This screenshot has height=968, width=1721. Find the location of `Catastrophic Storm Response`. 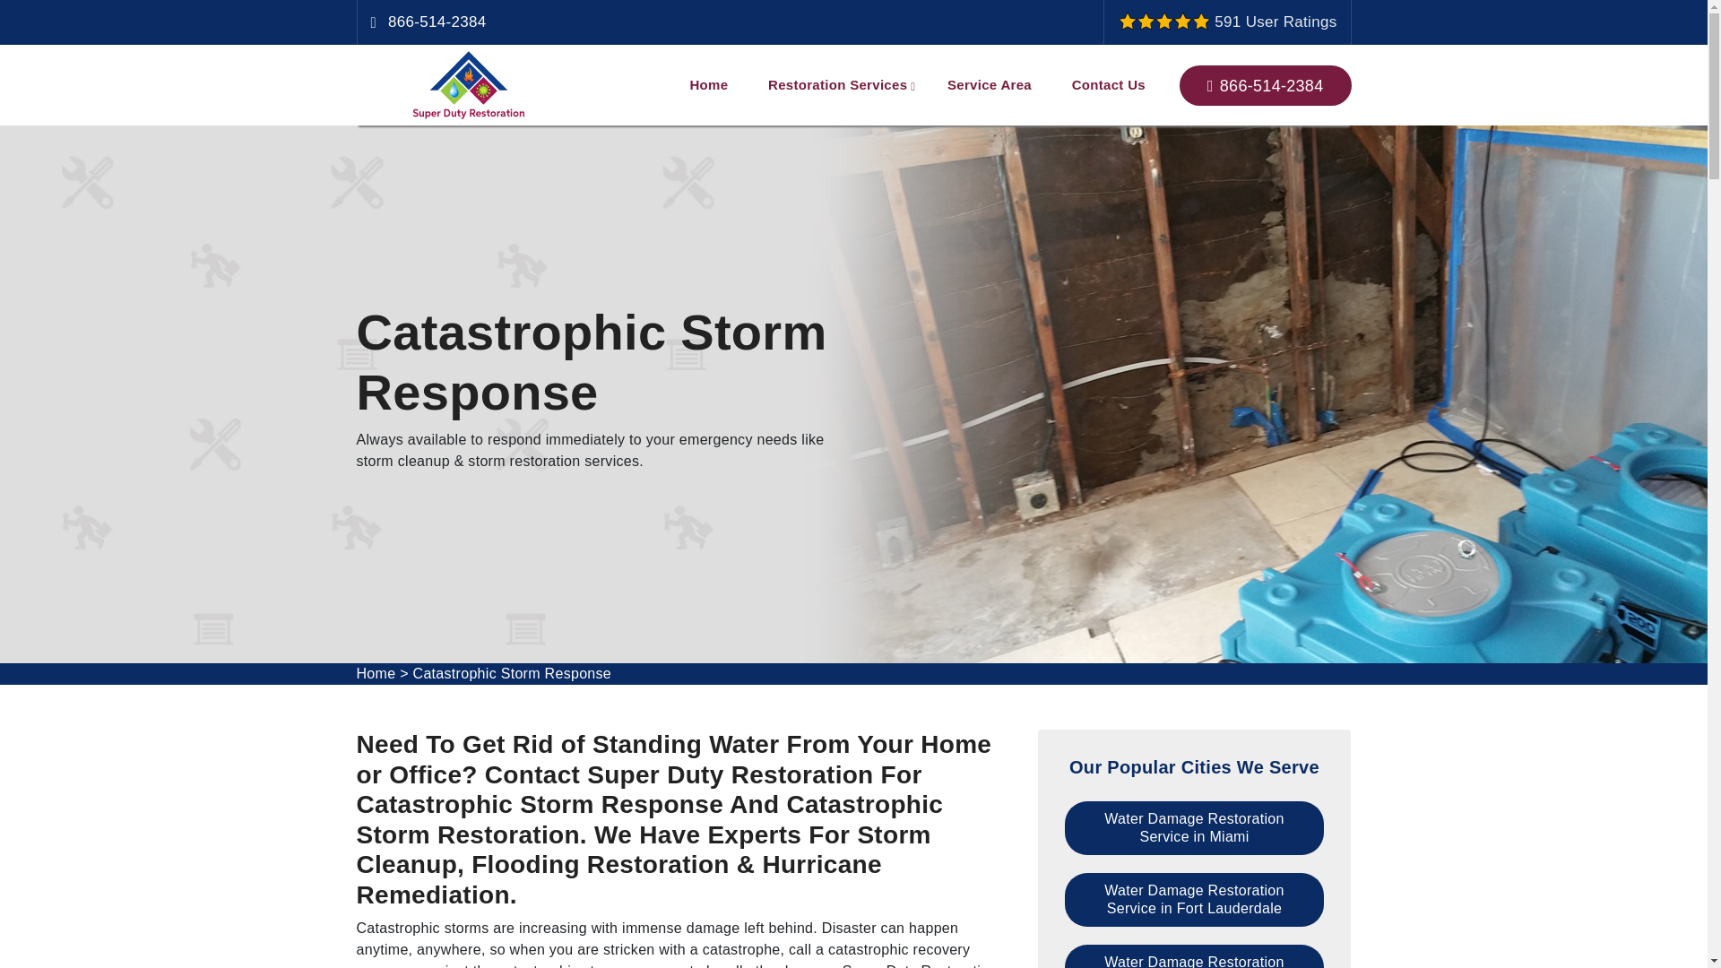

Catastrophic Storm Response is located at coordinates (513, 674).